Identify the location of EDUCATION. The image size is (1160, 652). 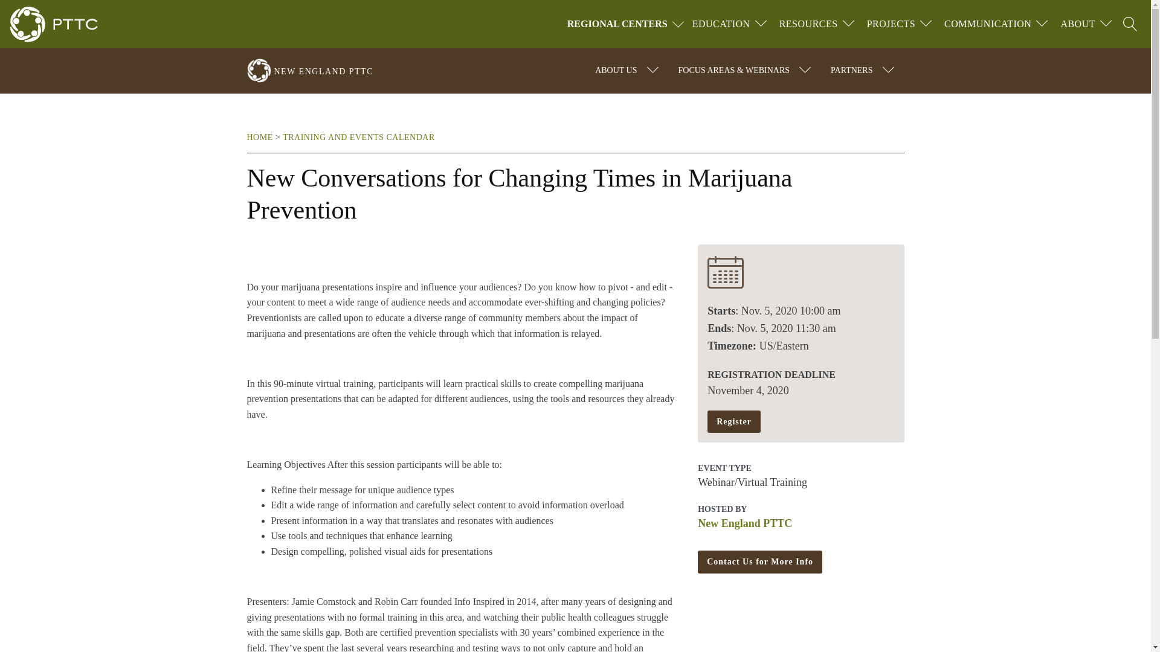
(721, 24).